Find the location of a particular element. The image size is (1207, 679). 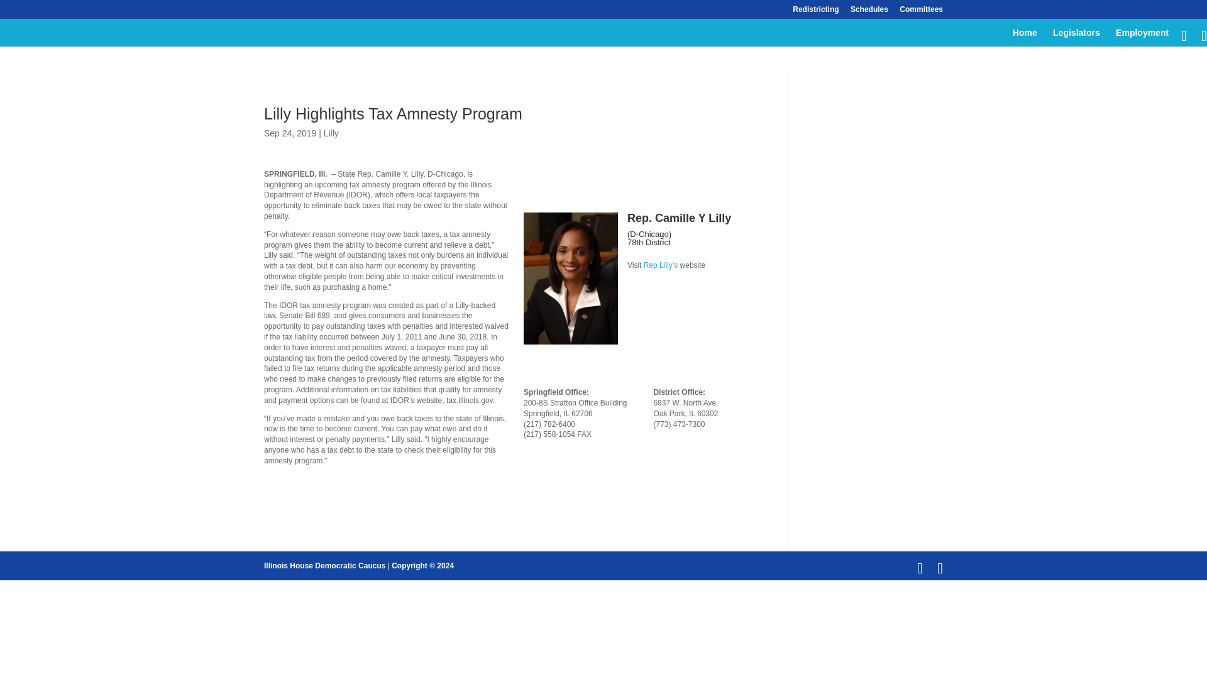

Legislators is located at coordinates (1076, 38).